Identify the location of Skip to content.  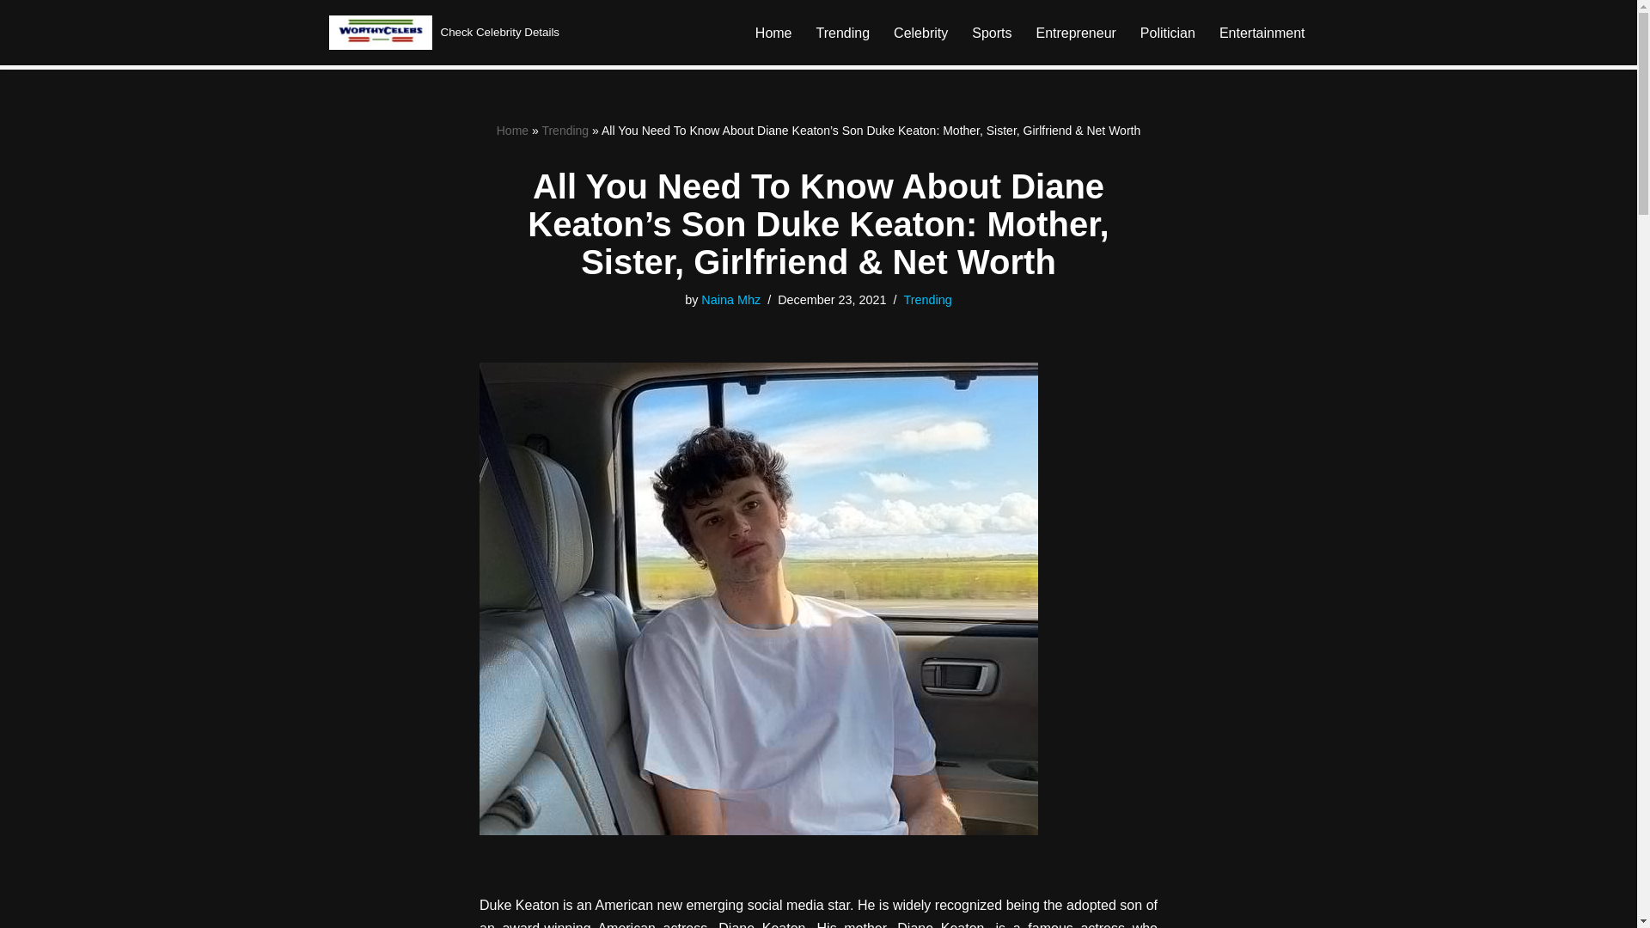
(13, 36).